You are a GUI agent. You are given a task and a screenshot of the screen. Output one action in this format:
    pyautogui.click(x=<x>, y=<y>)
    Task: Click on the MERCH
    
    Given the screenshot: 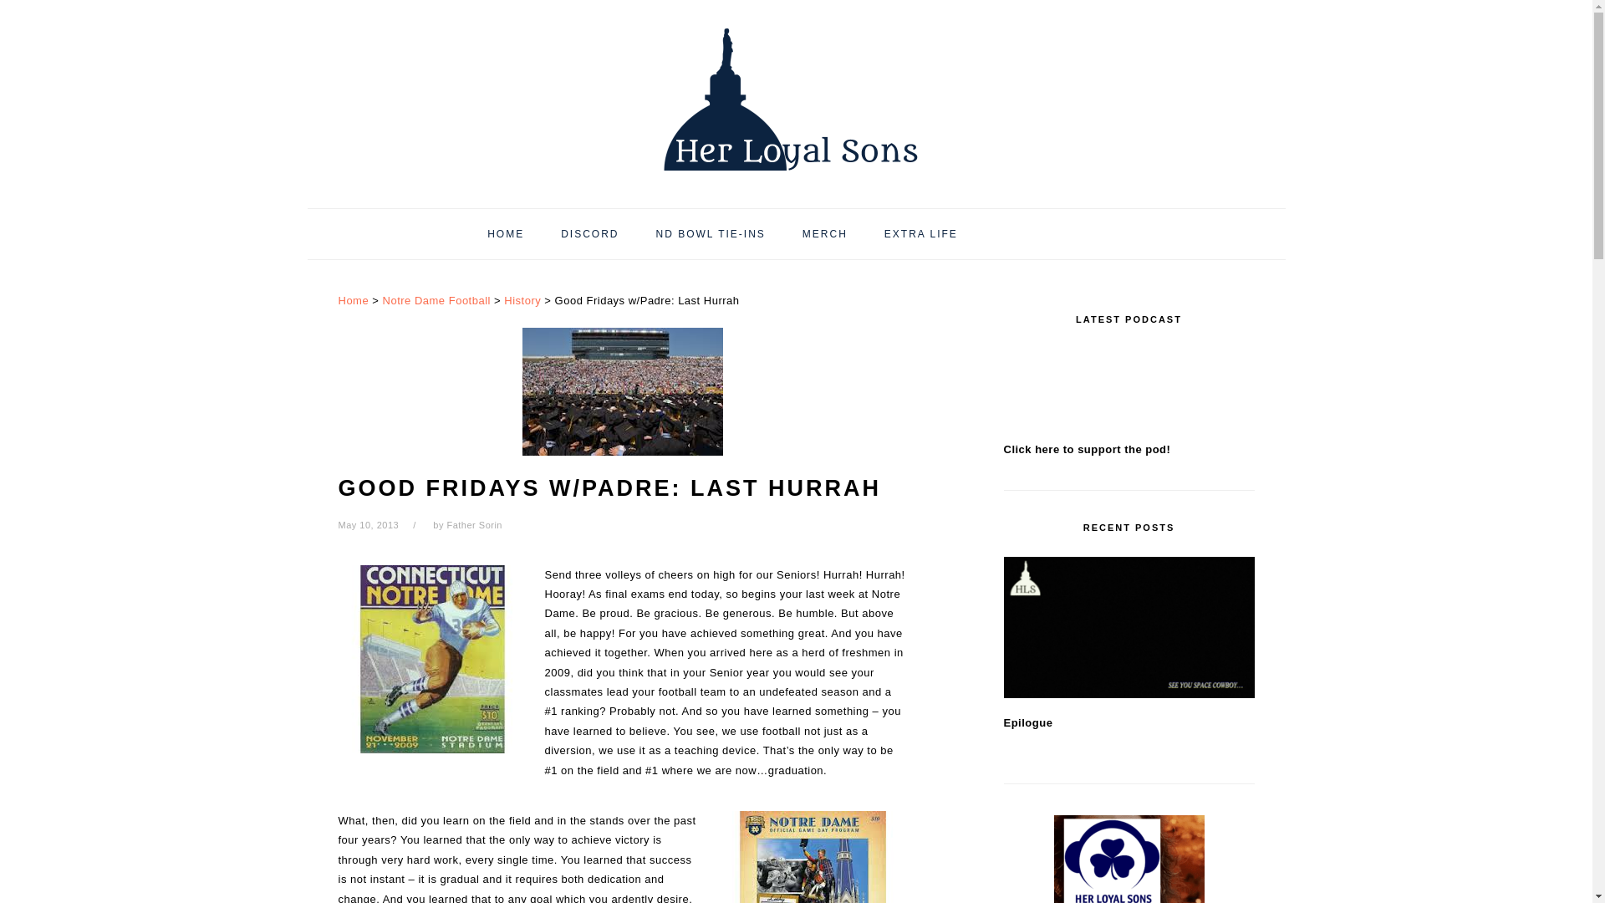 What is the action you would take?
    pyautogui.click(x=824, y=234)
    